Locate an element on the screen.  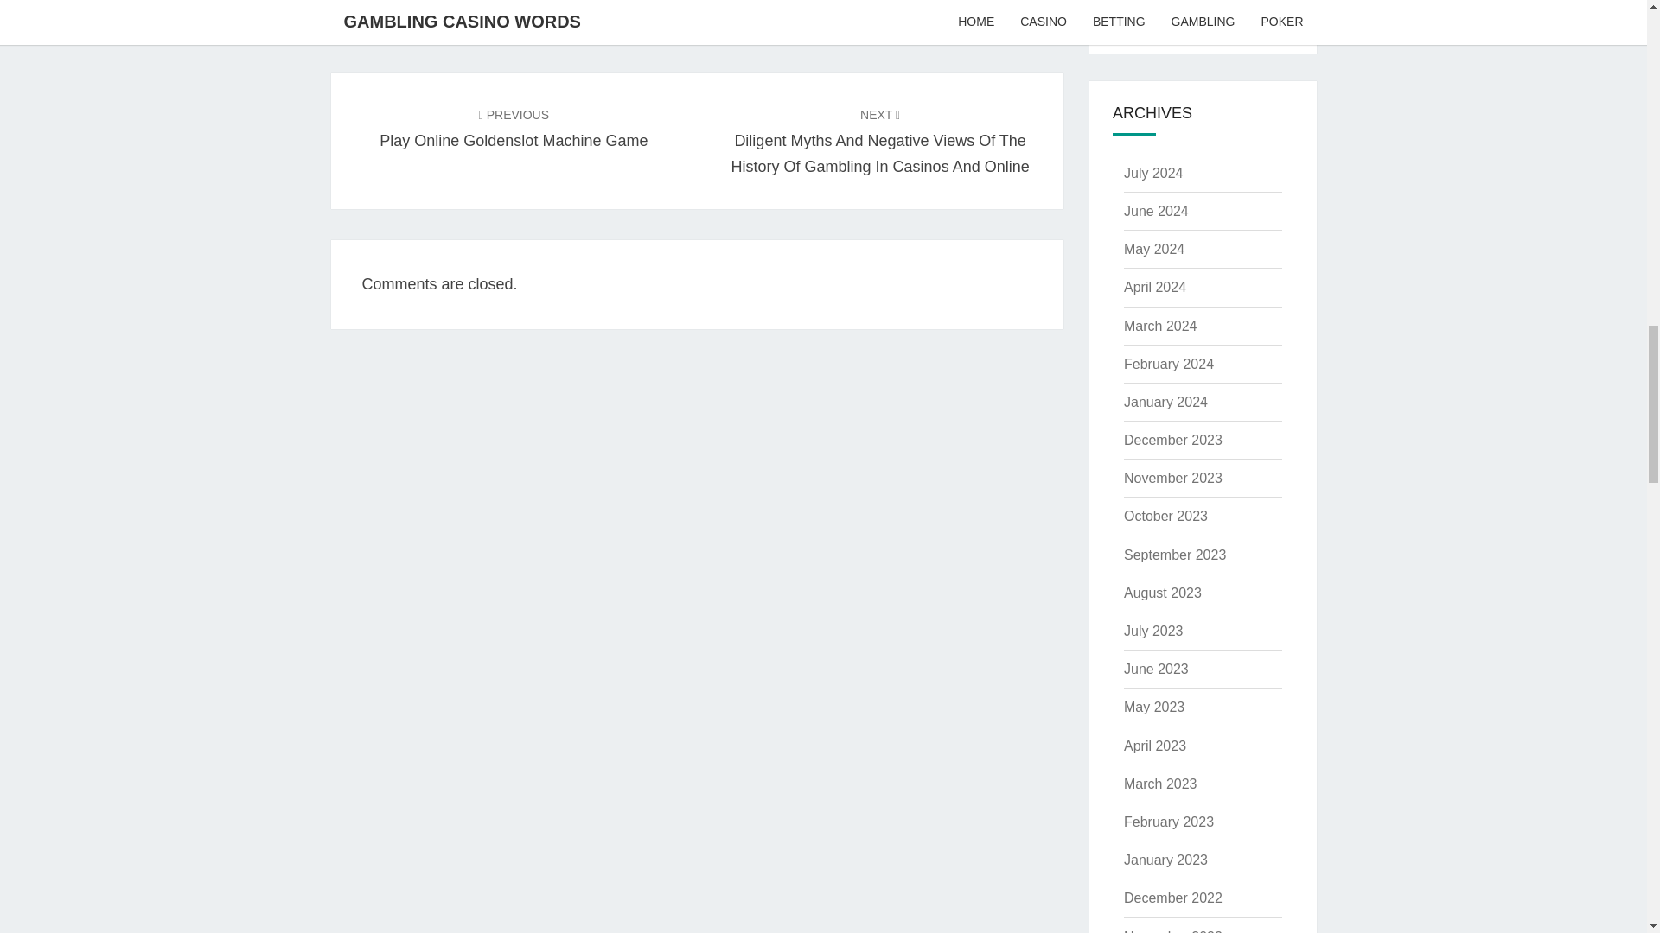
January 2023 is located at coordinates (1165, 860).